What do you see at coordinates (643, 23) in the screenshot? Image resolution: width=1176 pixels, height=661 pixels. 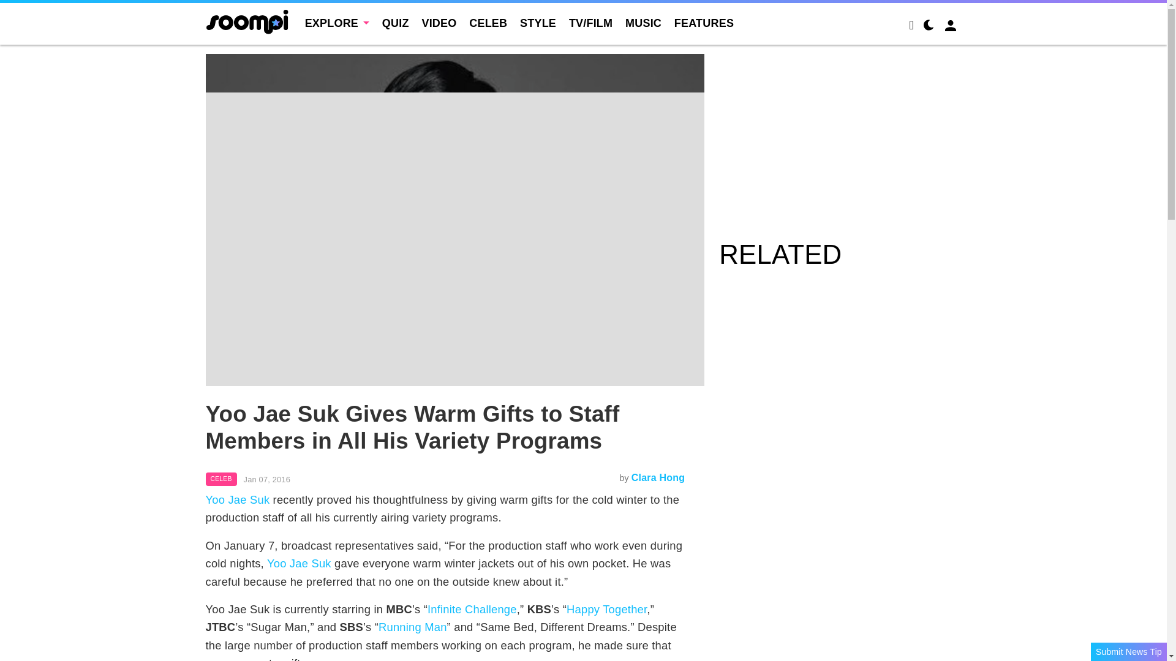 I see `MUSIC` at bounding box center [643, 23].